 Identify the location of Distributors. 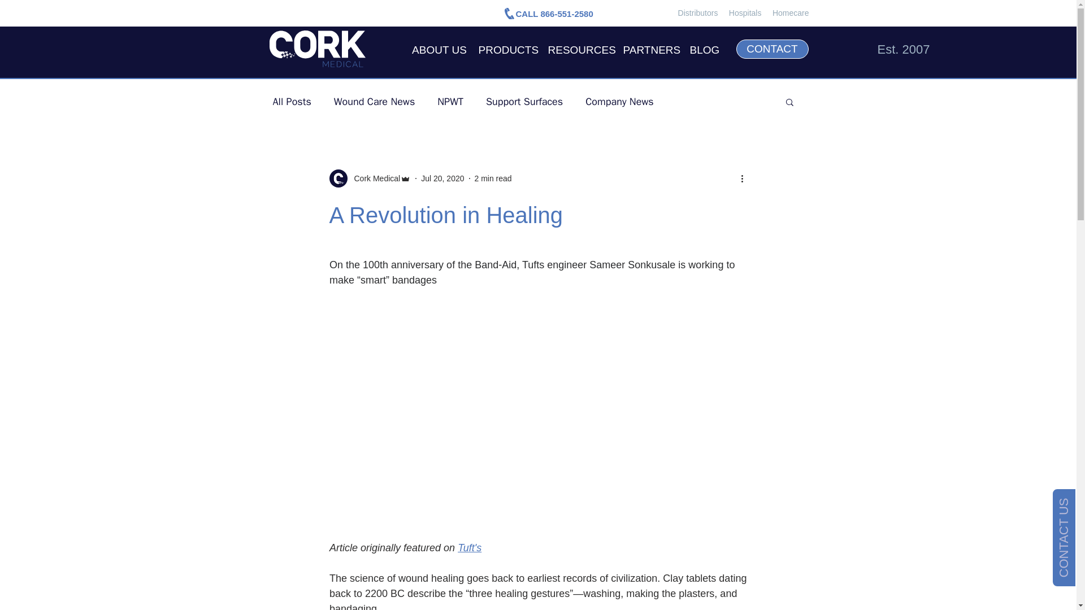
(698, 13).